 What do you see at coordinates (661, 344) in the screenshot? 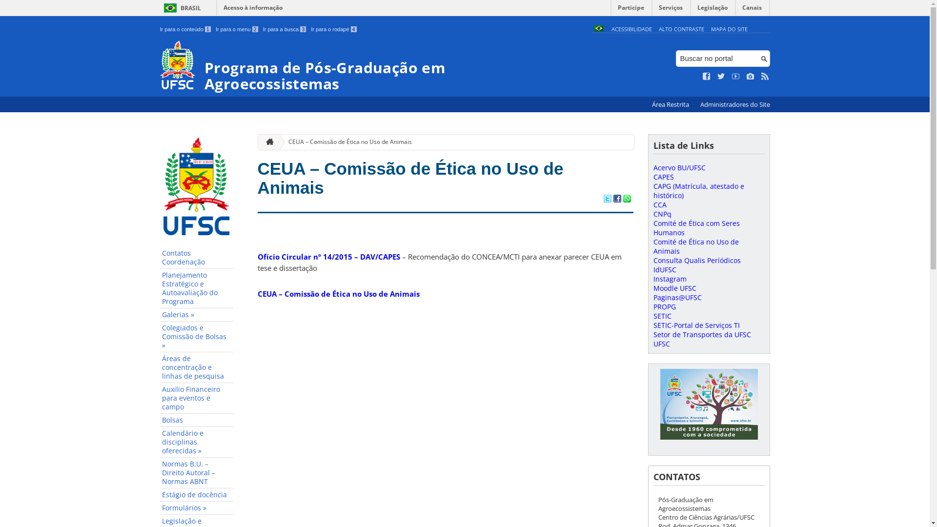
I see `UFSC` at bounding box center [661, 344].